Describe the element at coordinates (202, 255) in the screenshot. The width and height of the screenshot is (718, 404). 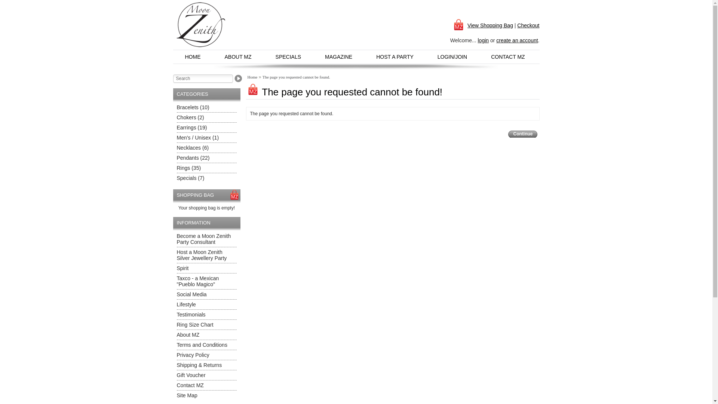
I see `Host a Moon Zenith Silver Jewellery Party` at that location.